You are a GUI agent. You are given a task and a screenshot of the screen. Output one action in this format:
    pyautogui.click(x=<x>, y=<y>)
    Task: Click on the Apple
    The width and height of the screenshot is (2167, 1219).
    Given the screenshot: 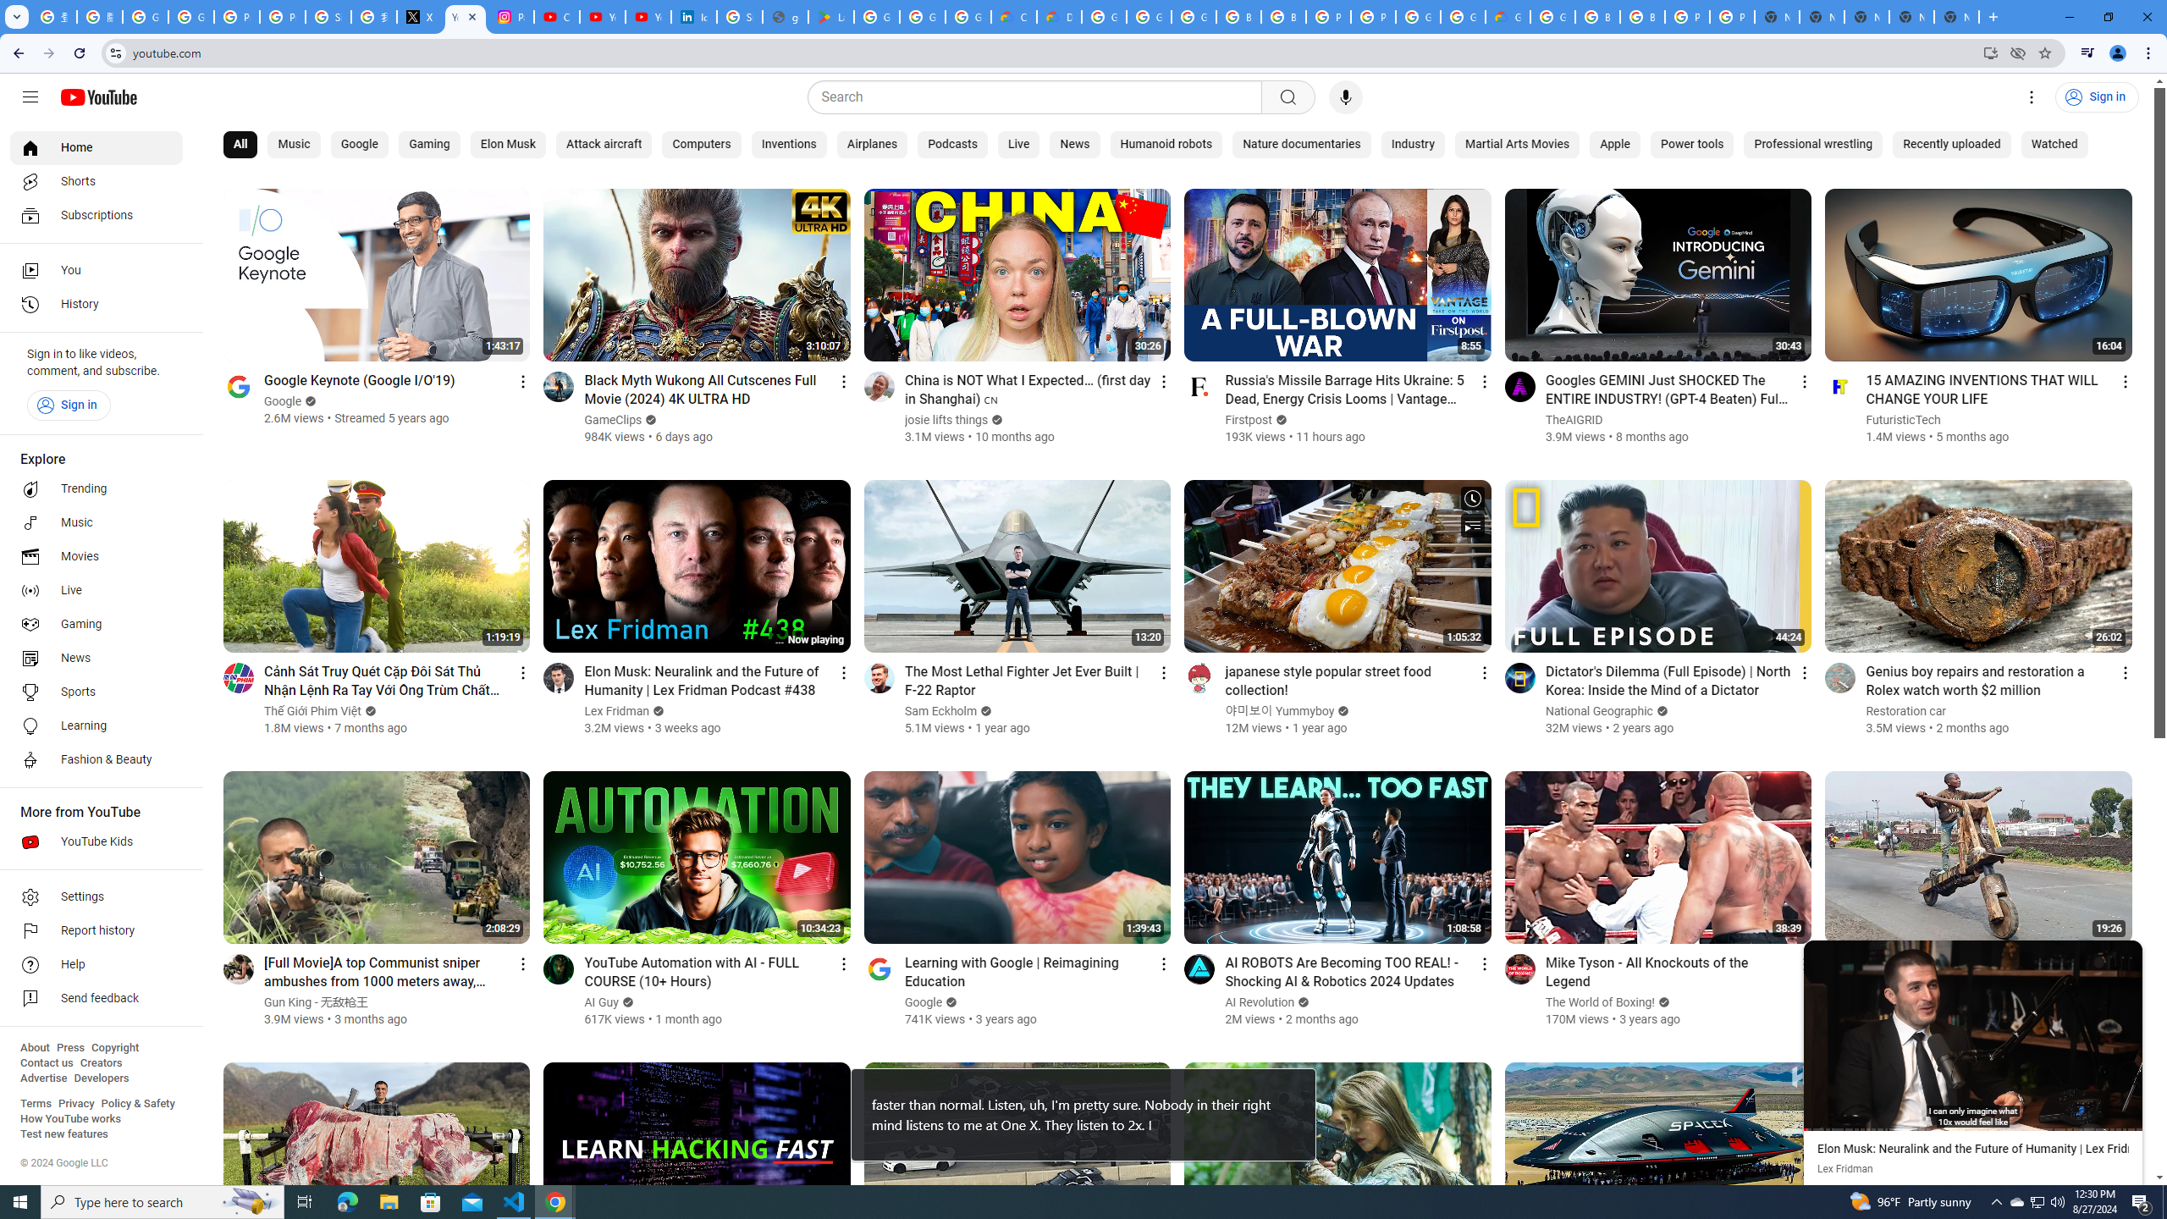 What is the action you would take?
    pyautogui.click(x=1615, y=145)
    